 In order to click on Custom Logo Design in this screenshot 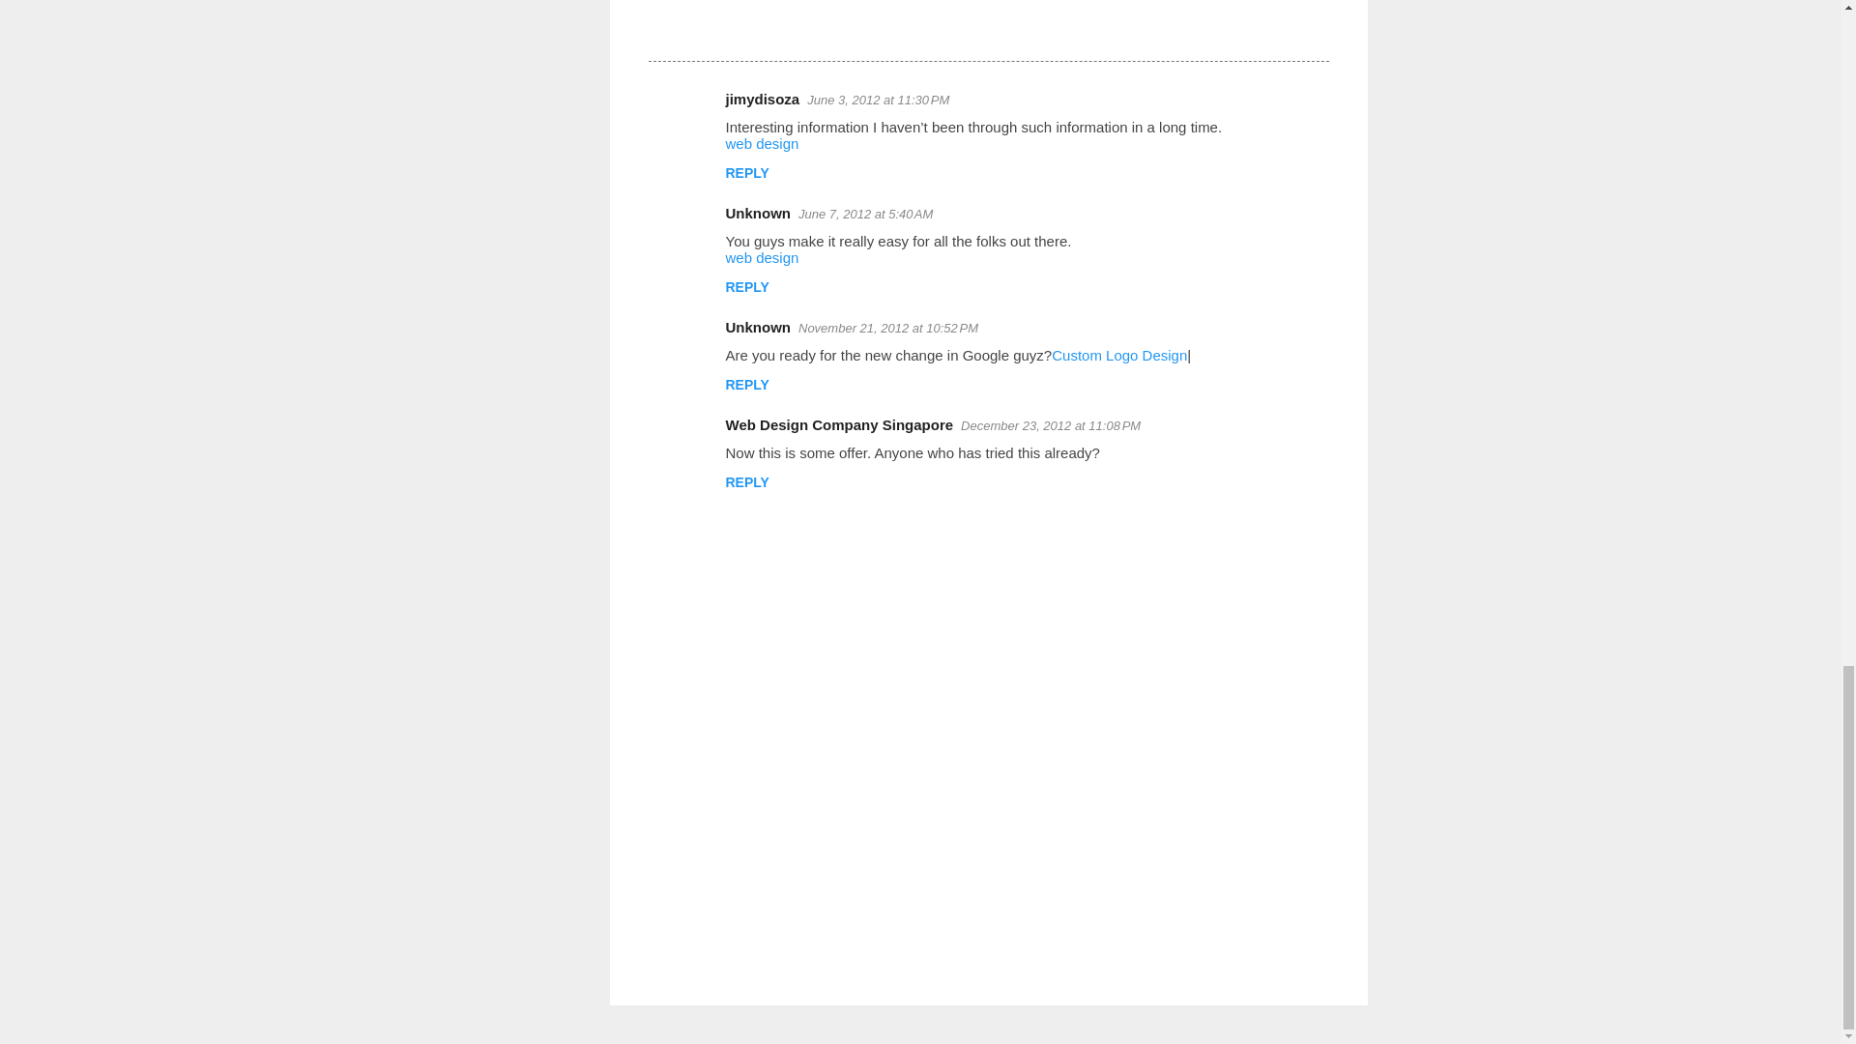, I will do `click(1119, 354)`.